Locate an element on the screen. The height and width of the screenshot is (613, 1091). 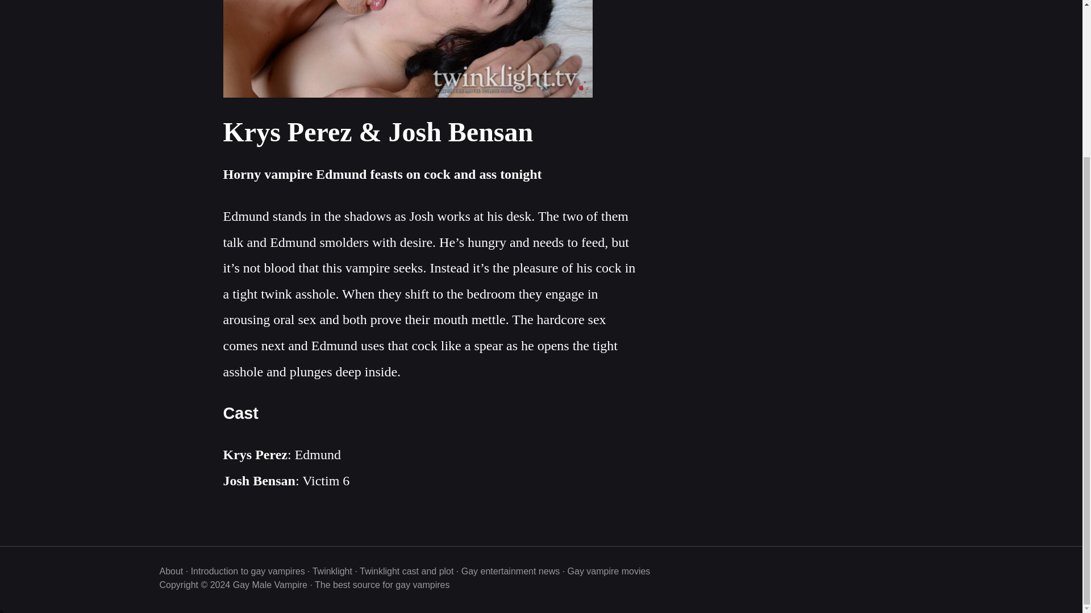
Twinklight is located at coordinates (332, 571).